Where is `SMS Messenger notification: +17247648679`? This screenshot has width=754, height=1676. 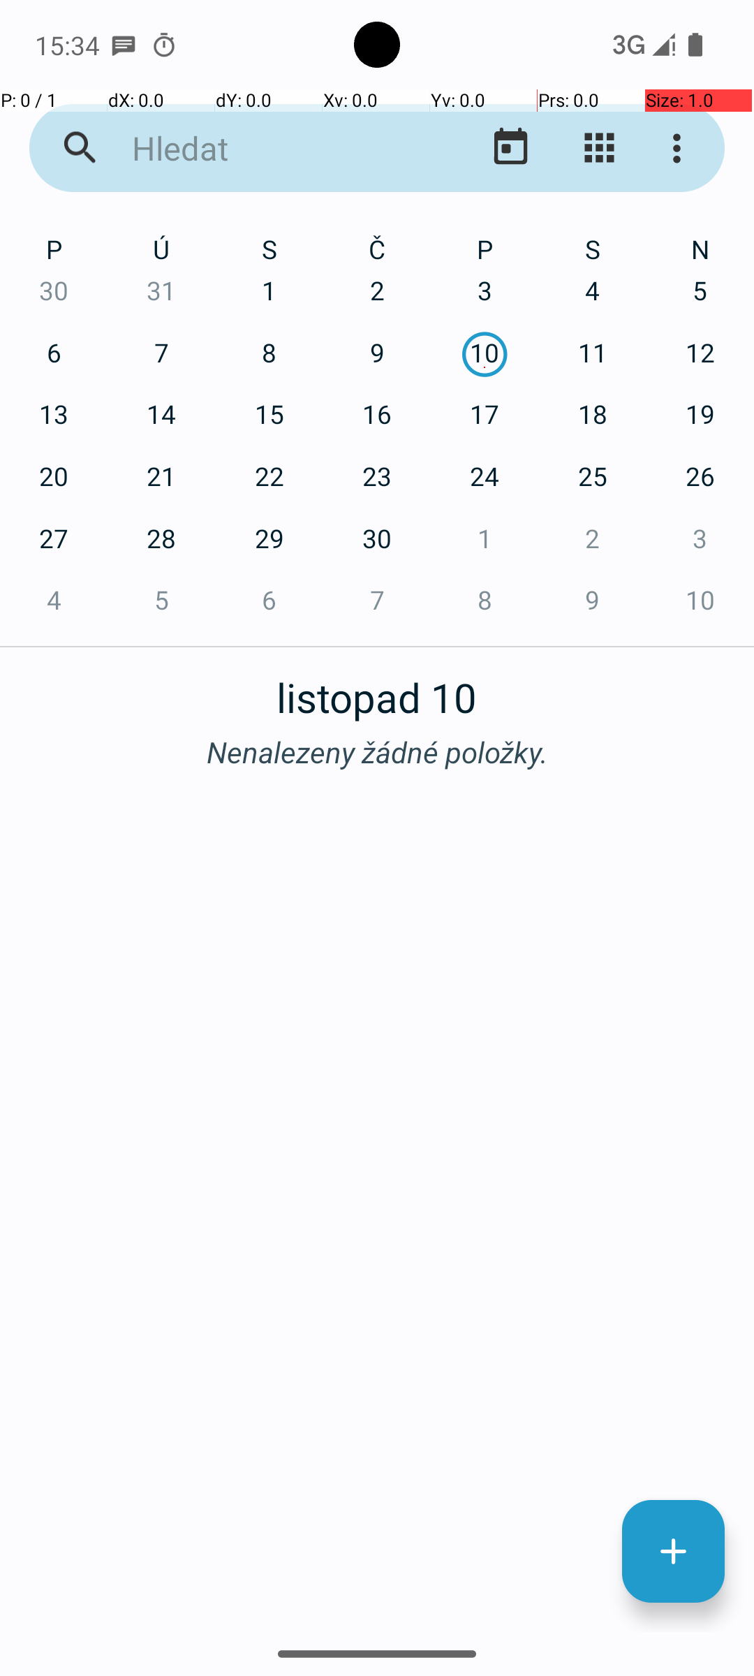 SMS Messenger notification: +17247648679 is located at coordinates (124, 45).